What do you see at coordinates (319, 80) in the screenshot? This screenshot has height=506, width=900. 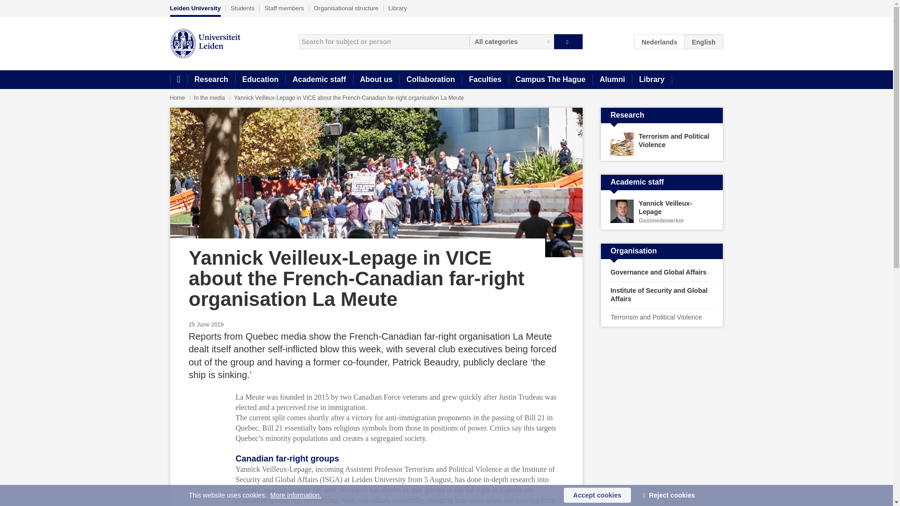 I see `Academic staff` at bounding box center [319, 80].